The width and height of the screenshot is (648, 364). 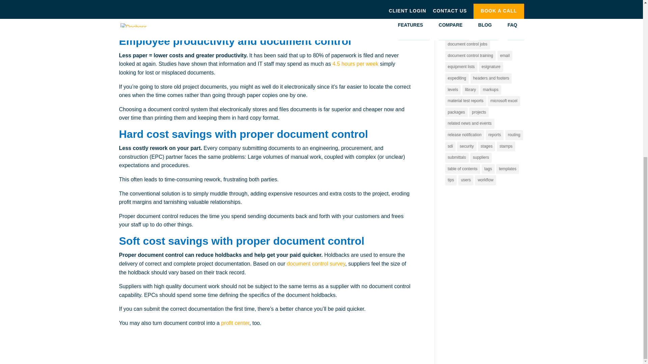 What do you see at coordinates (456, 2) in the screenshot?
I see `comments` at bounding box center [456, 2].